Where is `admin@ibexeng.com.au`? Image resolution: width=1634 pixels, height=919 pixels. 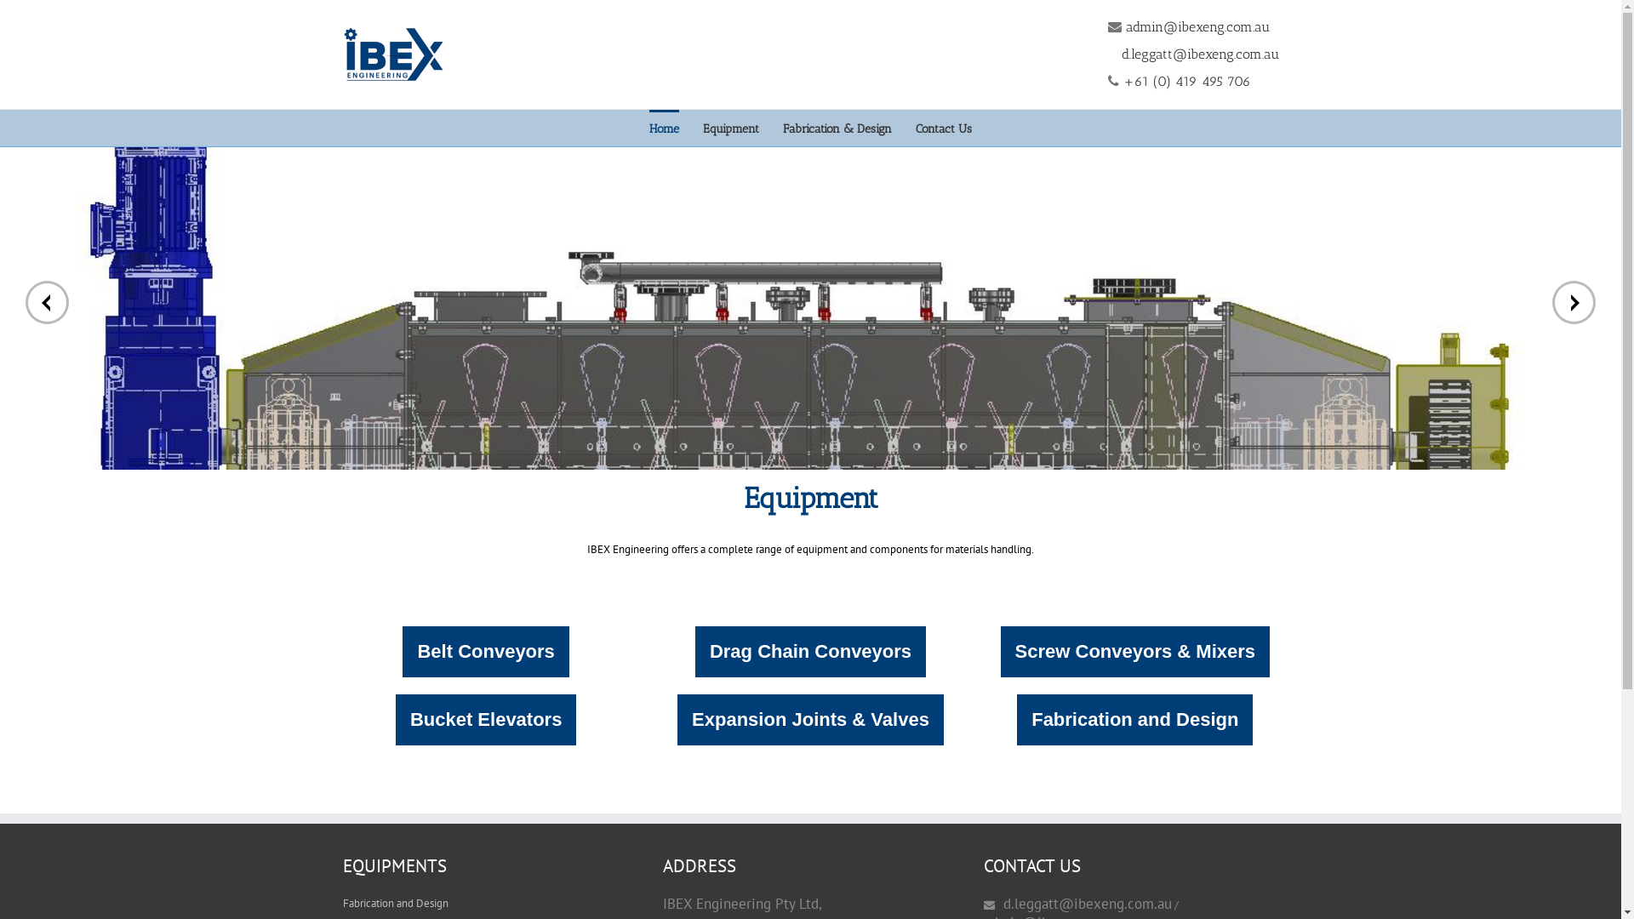
admin@ibexeng.com.au is located at coordinates (1197, 27).